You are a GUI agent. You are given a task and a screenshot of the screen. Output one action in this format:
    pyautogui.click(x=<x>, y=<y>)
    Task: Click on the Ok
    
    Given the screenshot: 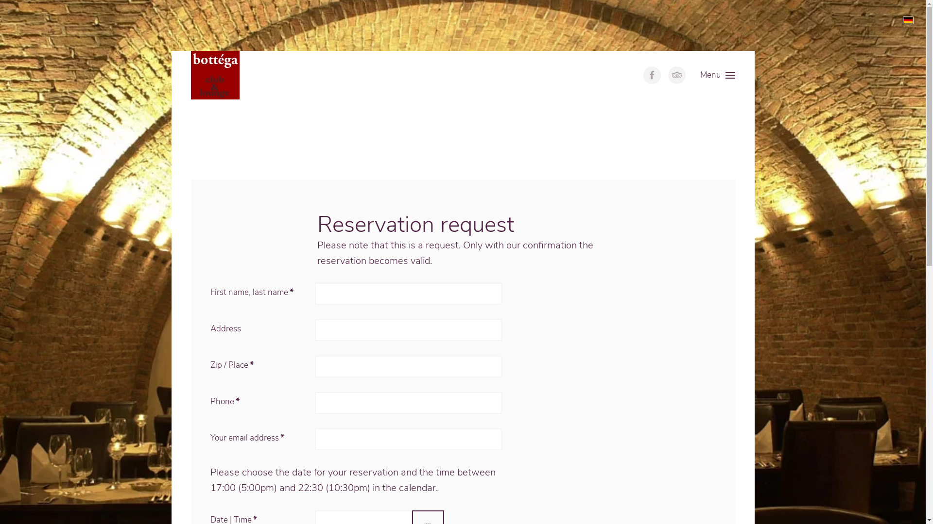 What is the action you would take?
    pyautogui.click(x=726, y=25)
    